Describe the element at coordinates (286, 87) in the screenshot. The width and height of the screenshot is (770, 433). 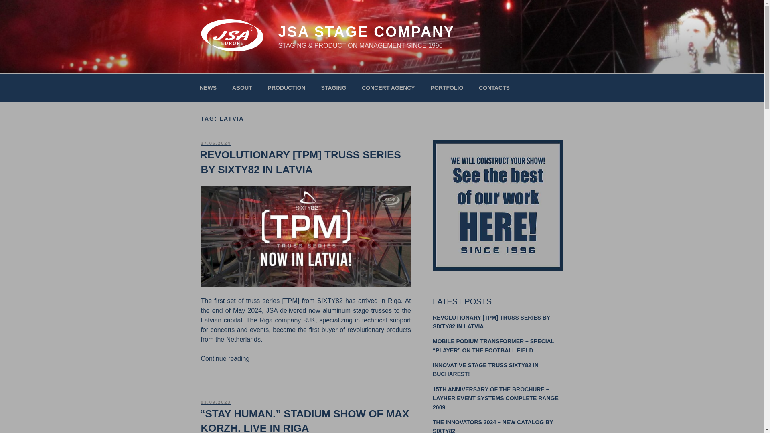
I see `PRODUCTION` at that location.